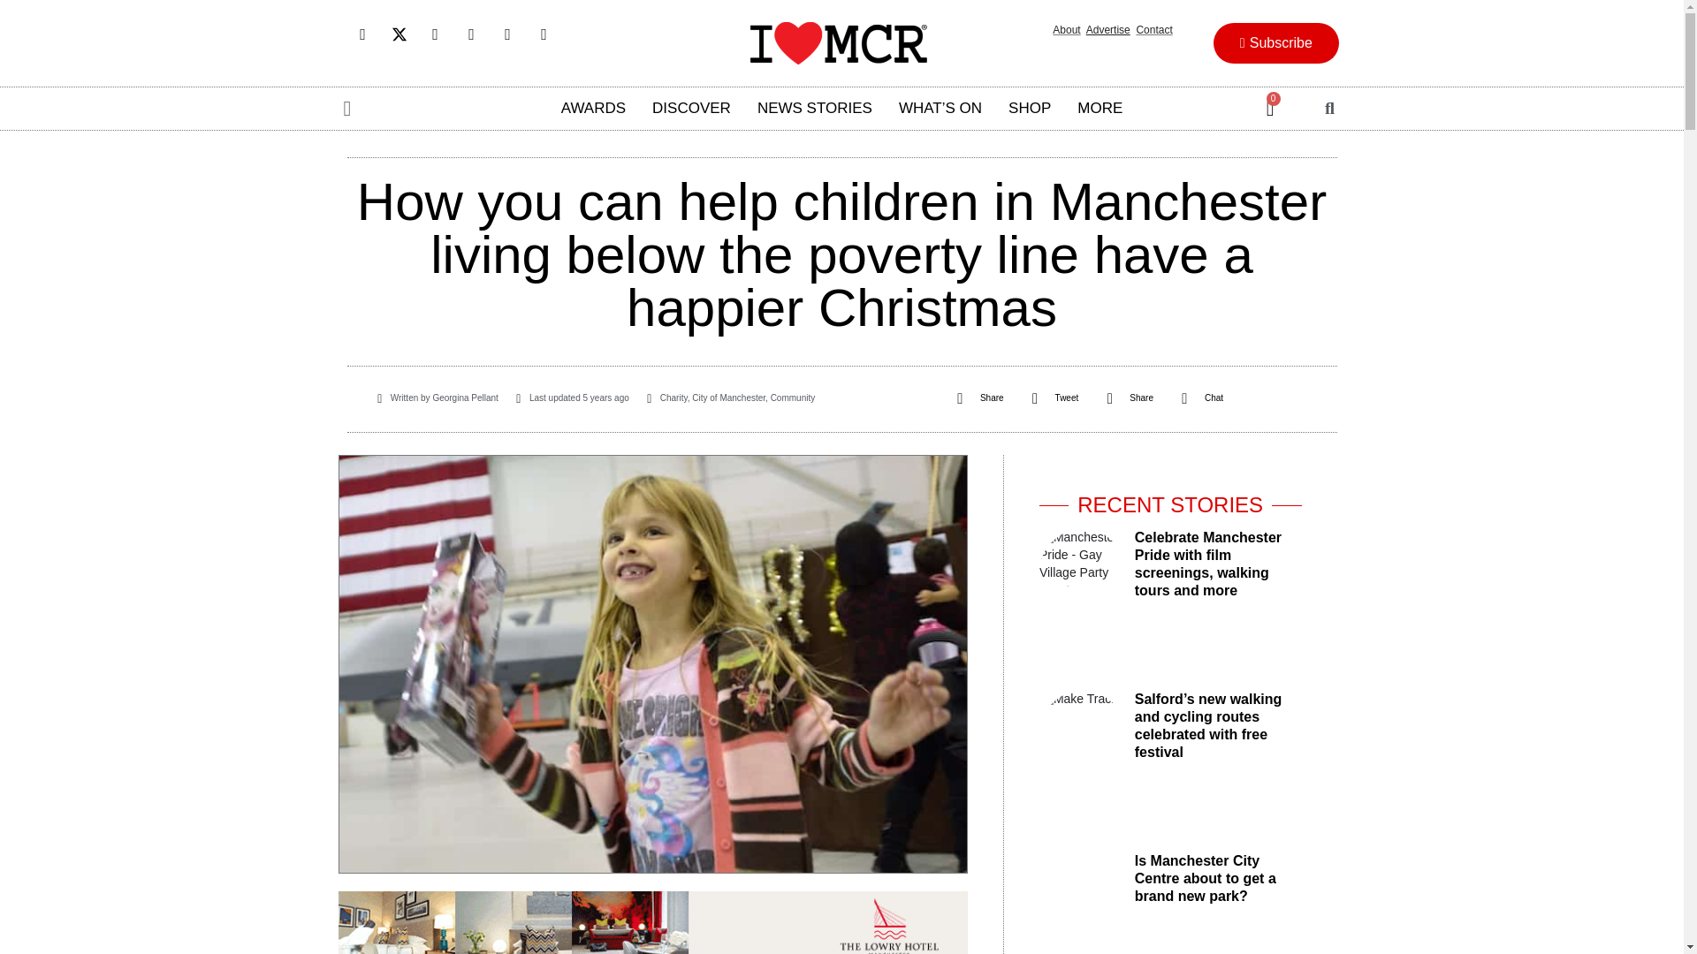 The image size is (1697, 954). What do you see at coordinates (1275, 42) in the screenshot?
I see `Subscribe` at bounding box center [1275, 42].